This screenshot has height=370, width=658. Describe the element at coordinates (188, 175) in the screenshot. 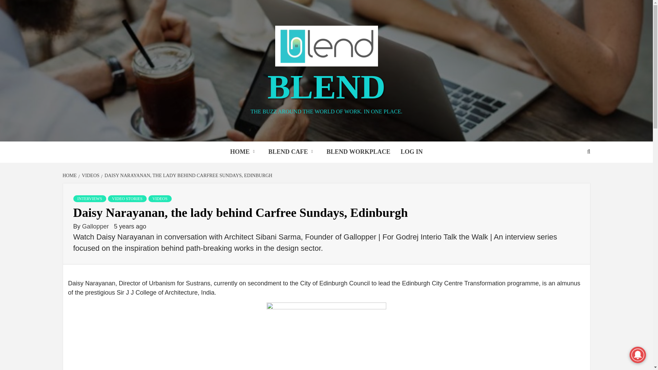

I see `DAISY NARAYANAN, THE LADY BEHIND CARFREE SUNDAYS, EDINBURGH` at that location.